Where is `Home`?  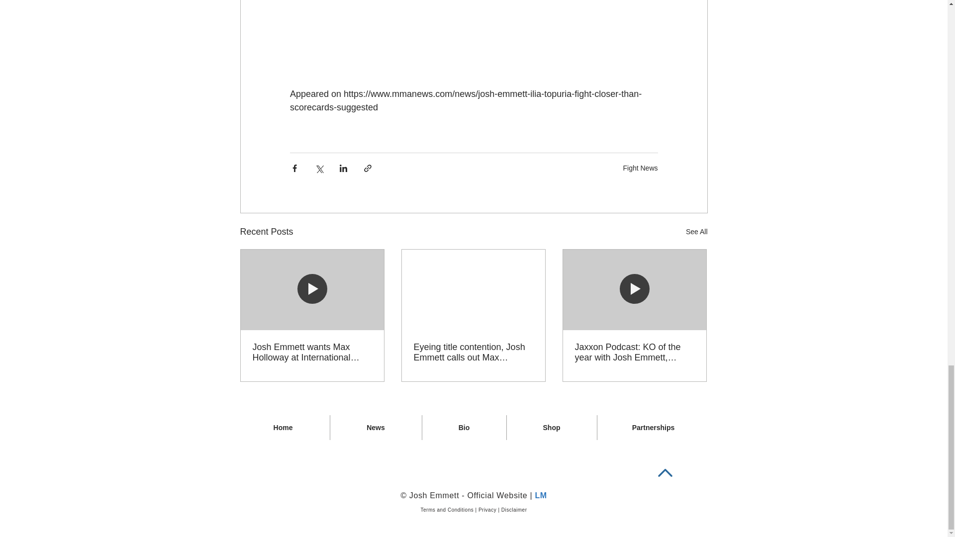 Home is located at coordinates (283, 427).